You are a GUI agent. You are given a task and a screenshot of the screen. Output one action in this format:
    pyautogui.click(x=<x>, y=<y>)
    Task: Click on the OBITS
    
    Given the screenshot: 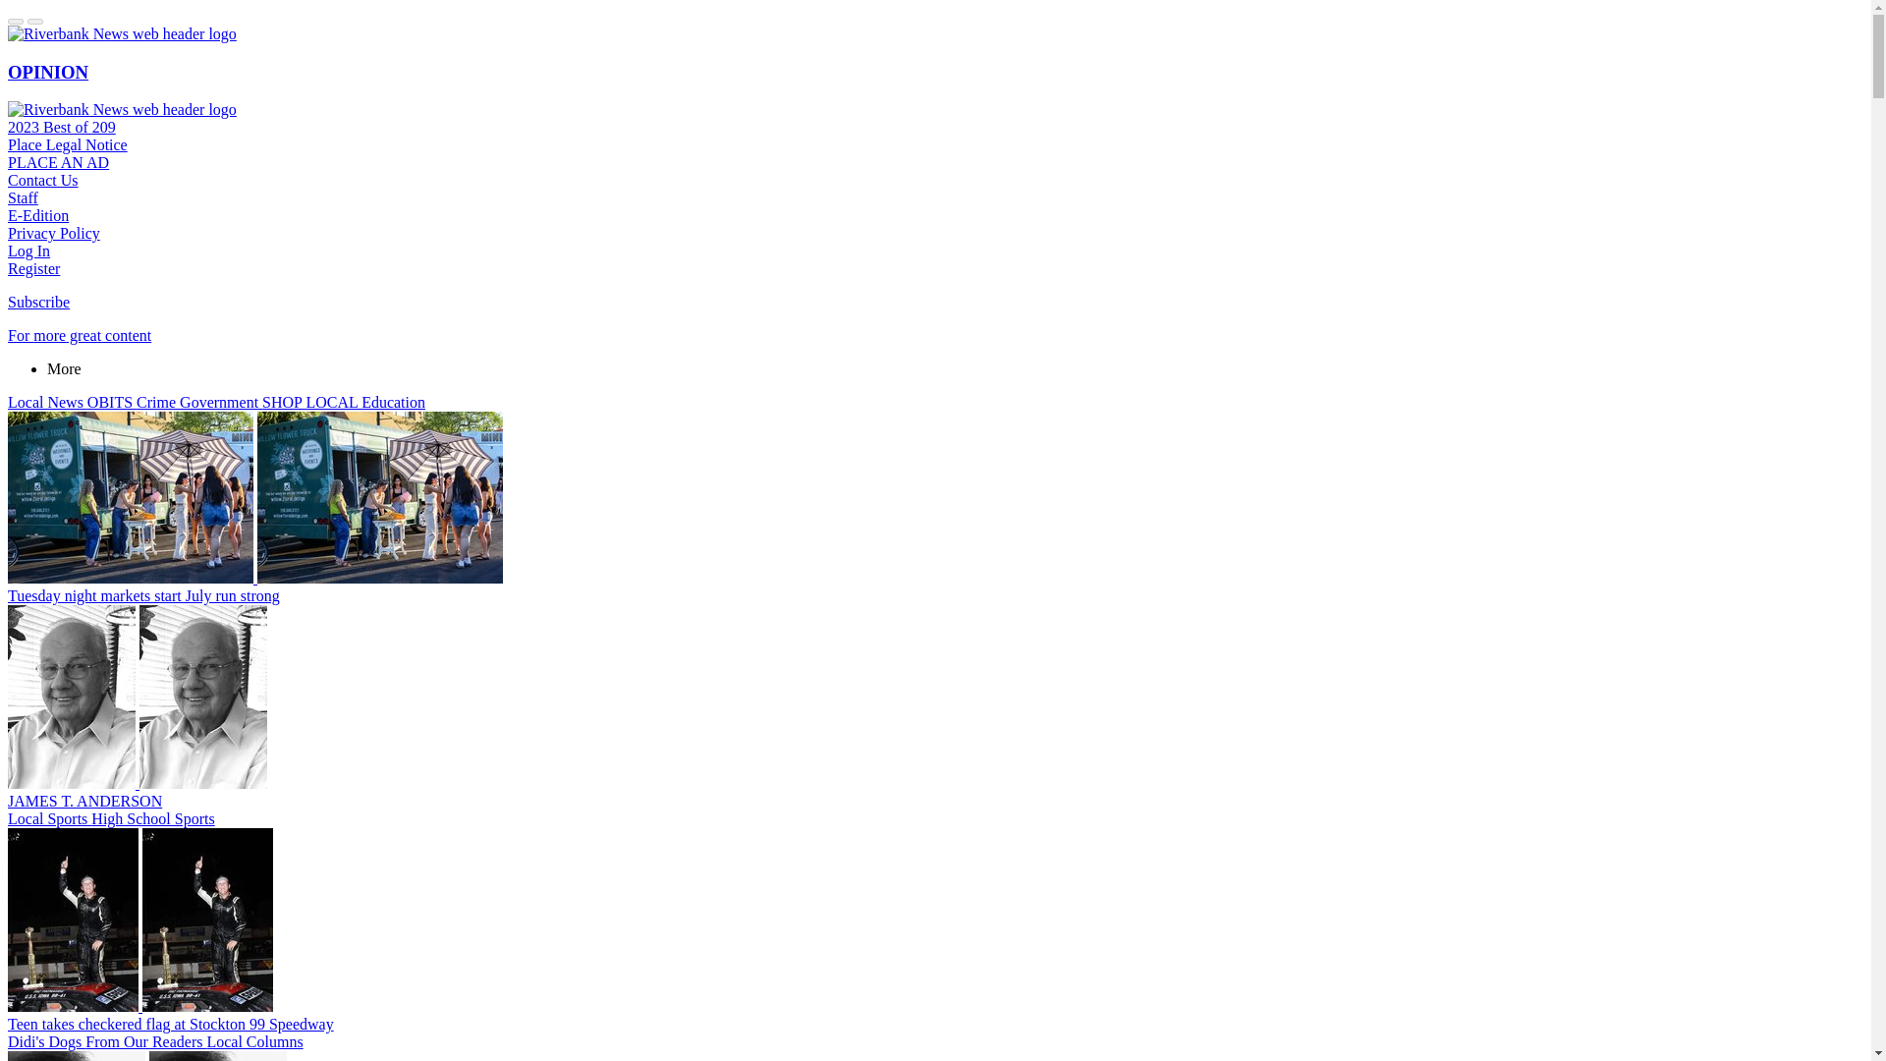 What is the action you would take?
    pyautogui.click(x=111, y=401)
    